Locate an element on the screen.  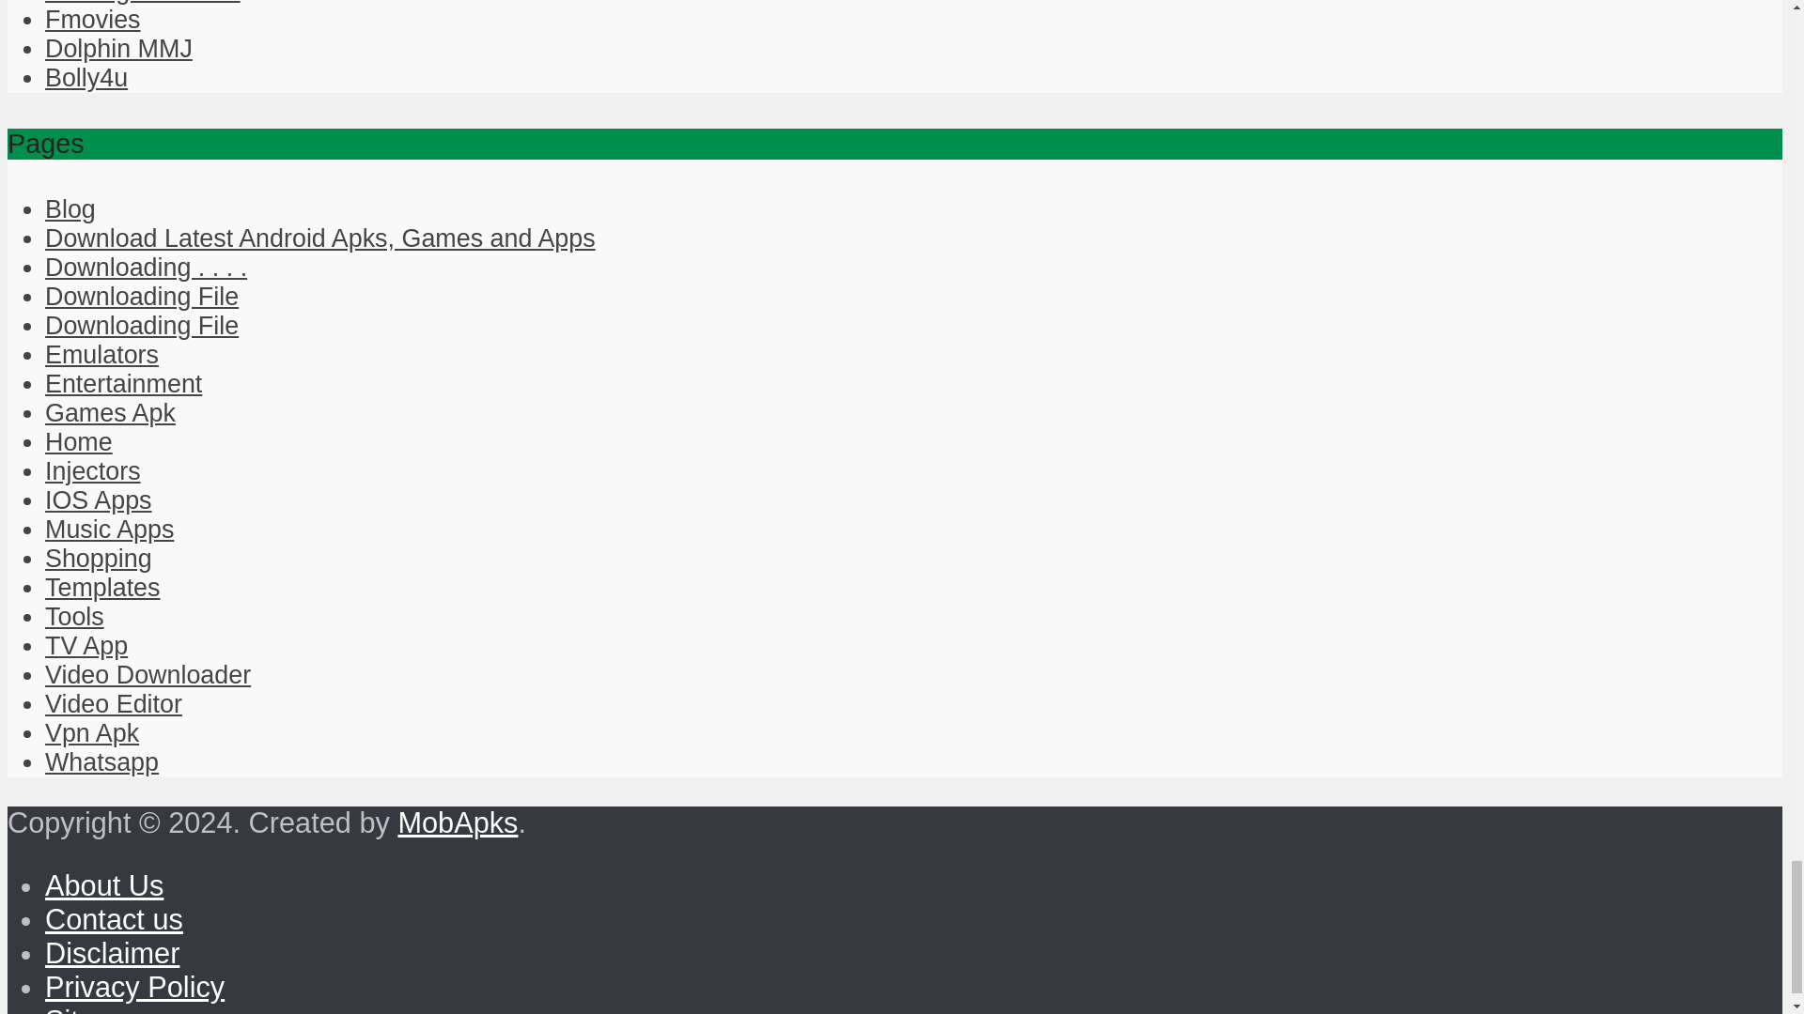
Download Latest Android Apks, Games and Apps is located at coordinates (319, 238).